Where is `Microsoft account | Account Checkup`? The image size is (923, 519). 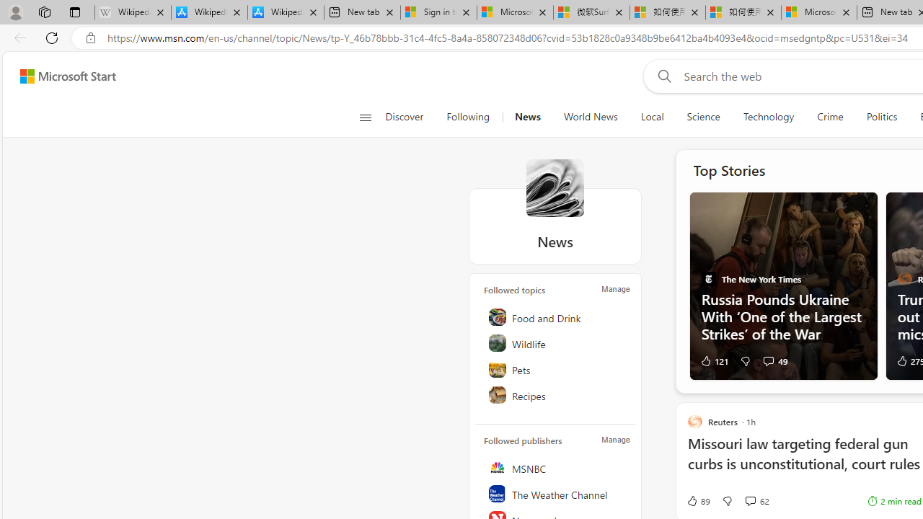
Microsoft account | Account Checkup is located at coordinates (819, 13).